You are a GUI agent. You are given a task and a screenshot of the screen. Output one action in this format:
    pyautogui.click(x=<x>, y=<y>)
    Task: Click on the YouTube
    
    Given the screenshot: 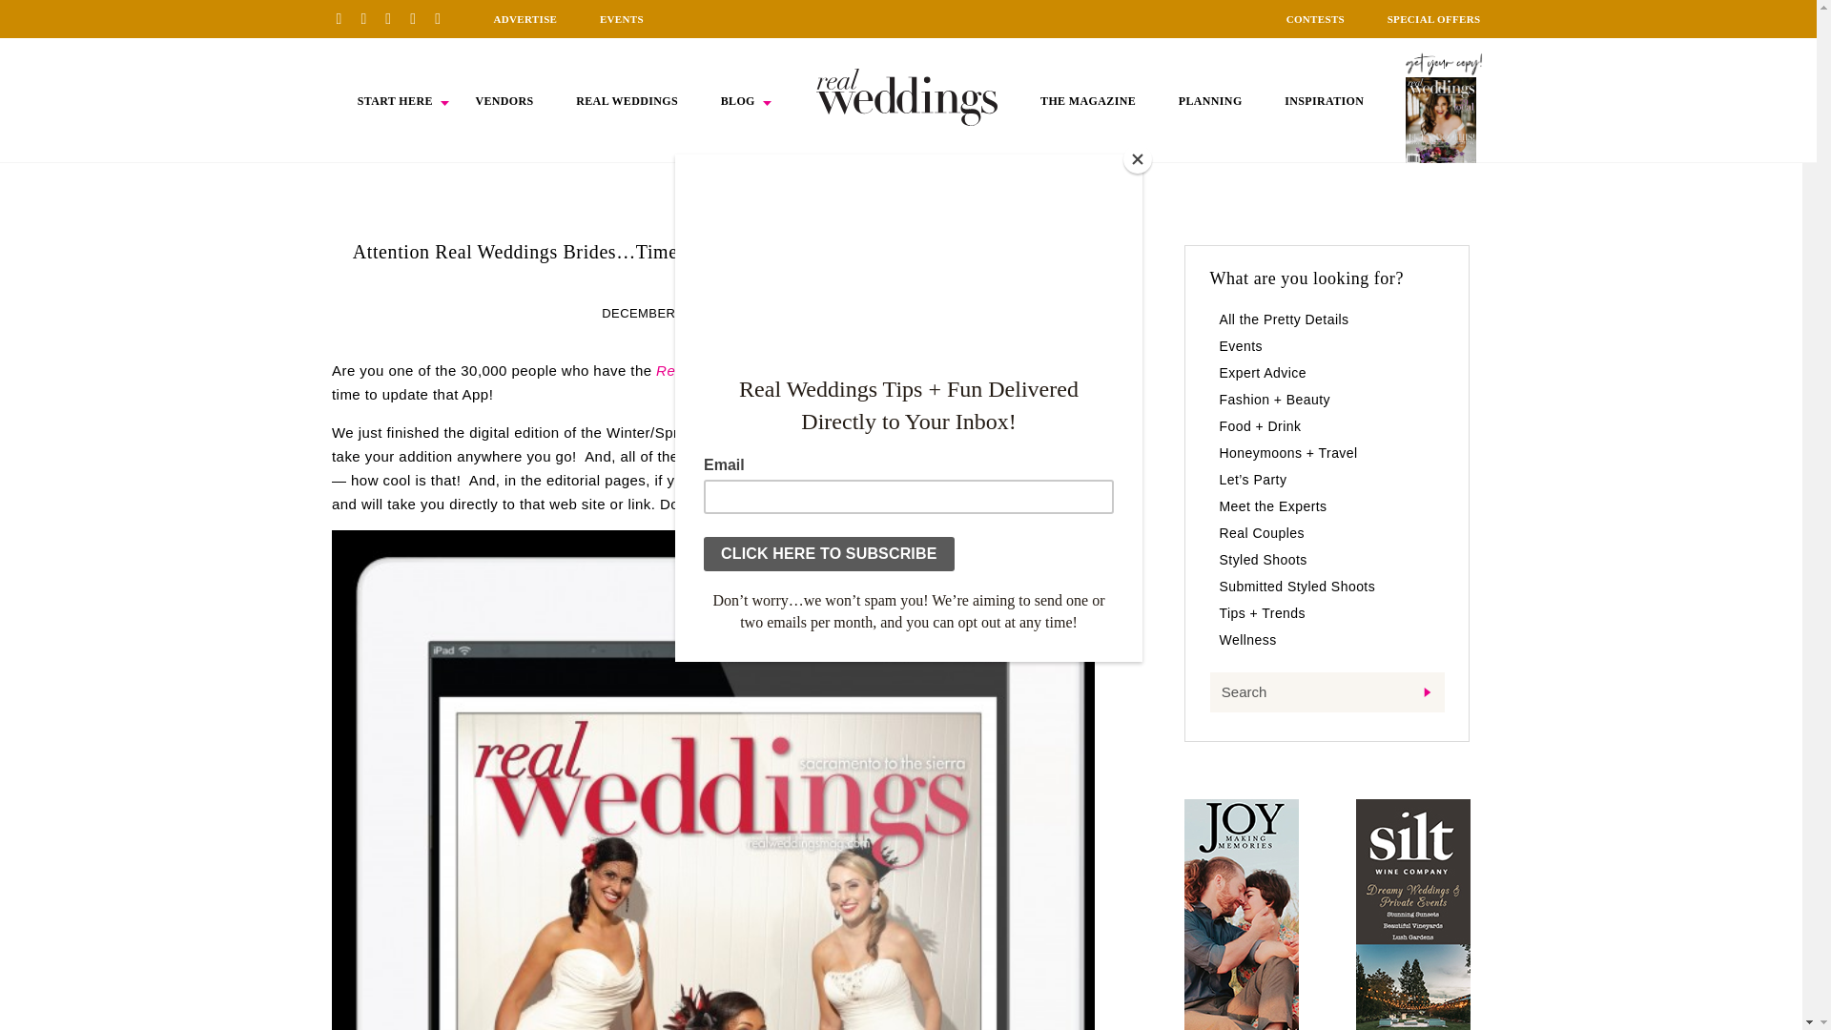 What is the action you would take?
    pyautogui.click(x=444, y=18)
    